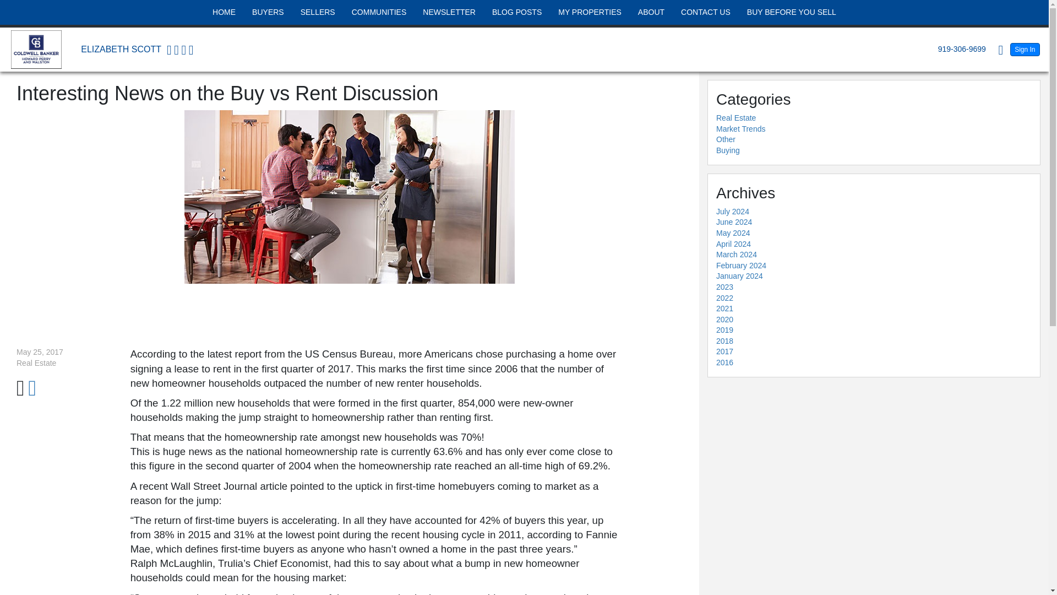 The image size is (1057, 595). Describe the element at coordinates (224, 13) in the screenshot. I see `HOME` at that location.